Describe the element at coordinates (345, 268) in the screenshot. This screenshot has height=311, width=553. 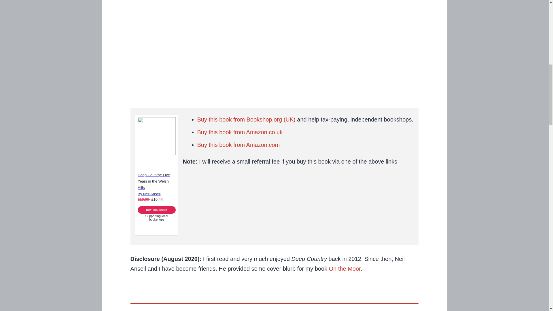
I see `On the Moor` at that location.